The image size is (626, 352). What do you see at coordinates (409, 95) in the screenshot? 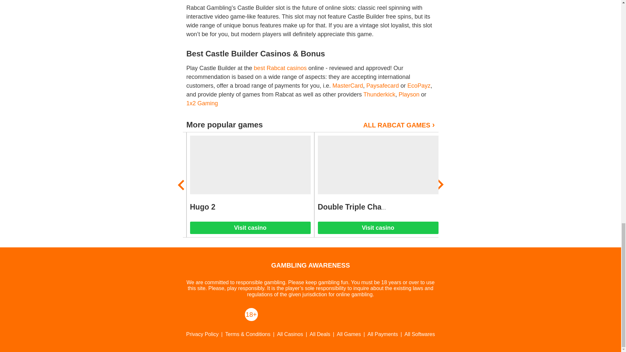
I see `Playson Online Casinos` at bounding box center [409, 95].